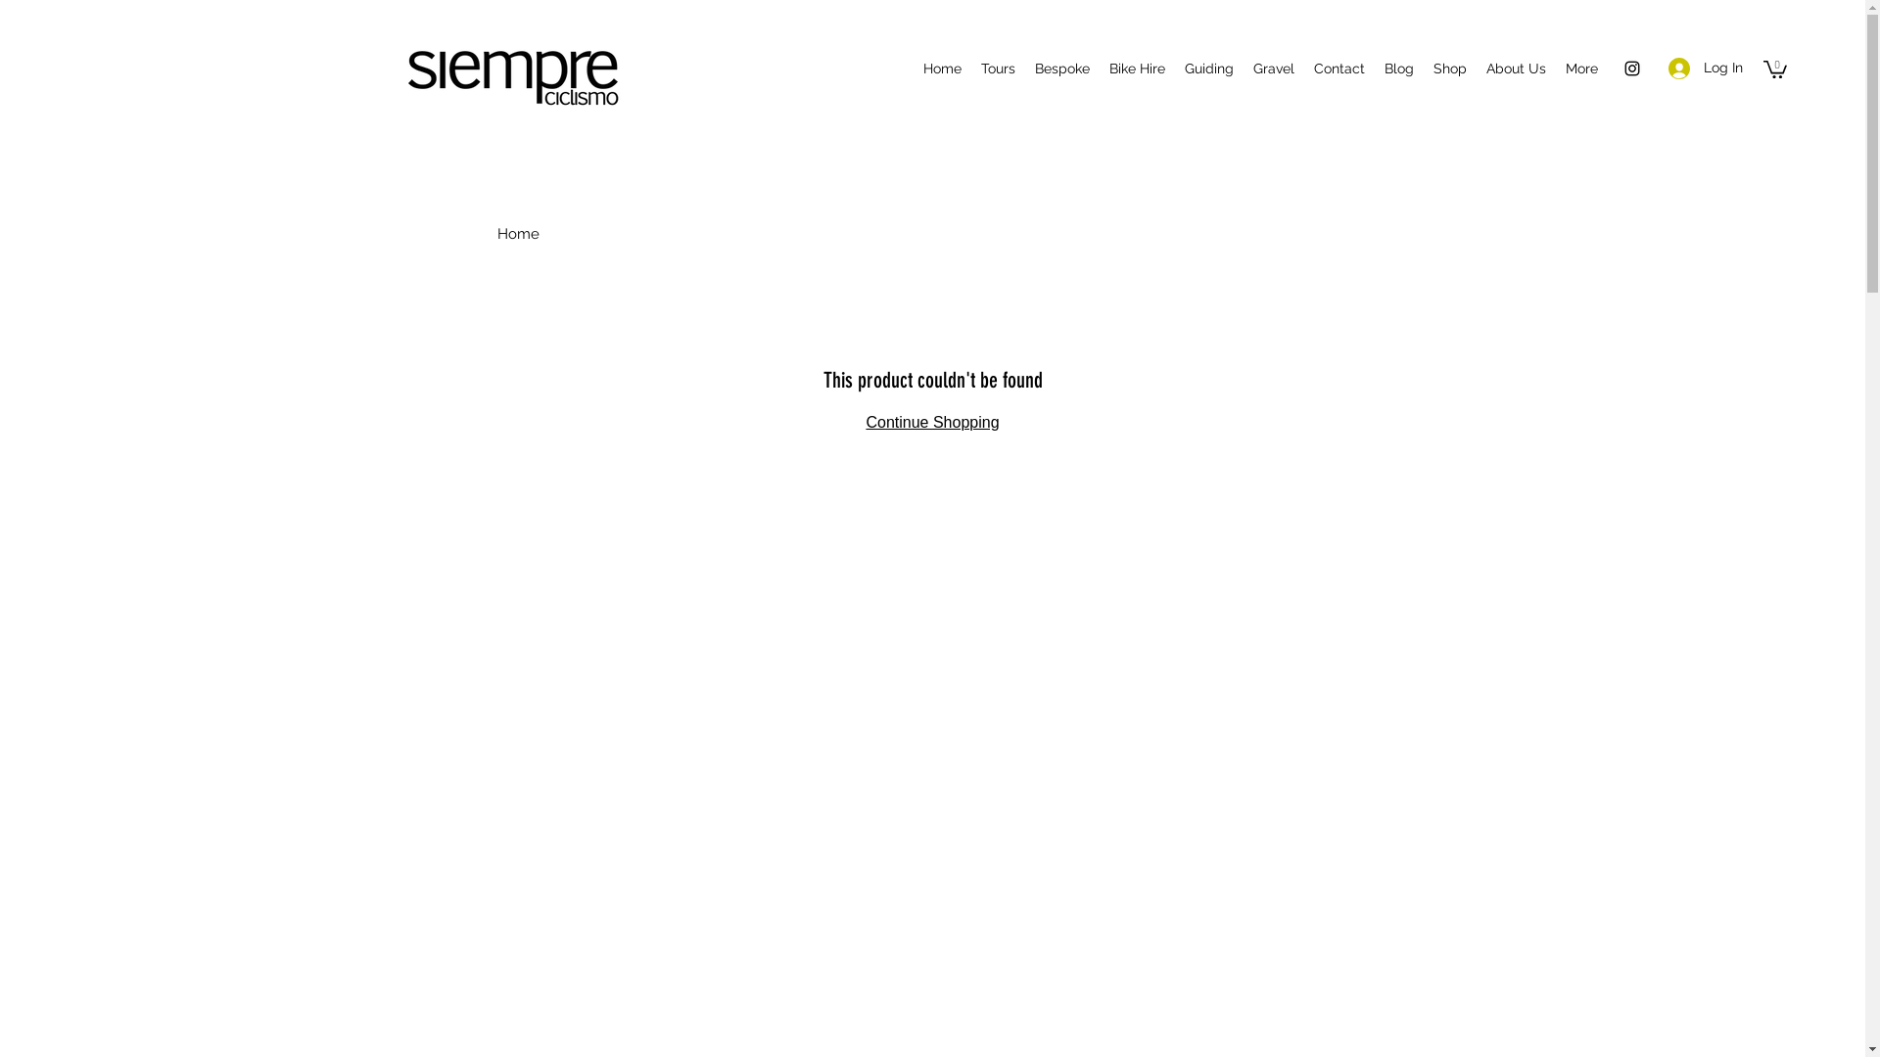 This screenshot has width=1880, height=1057. What do you see at coordinates (1775, 69) in the screenshot?
I see `0` at bounding box center [1775, 69].